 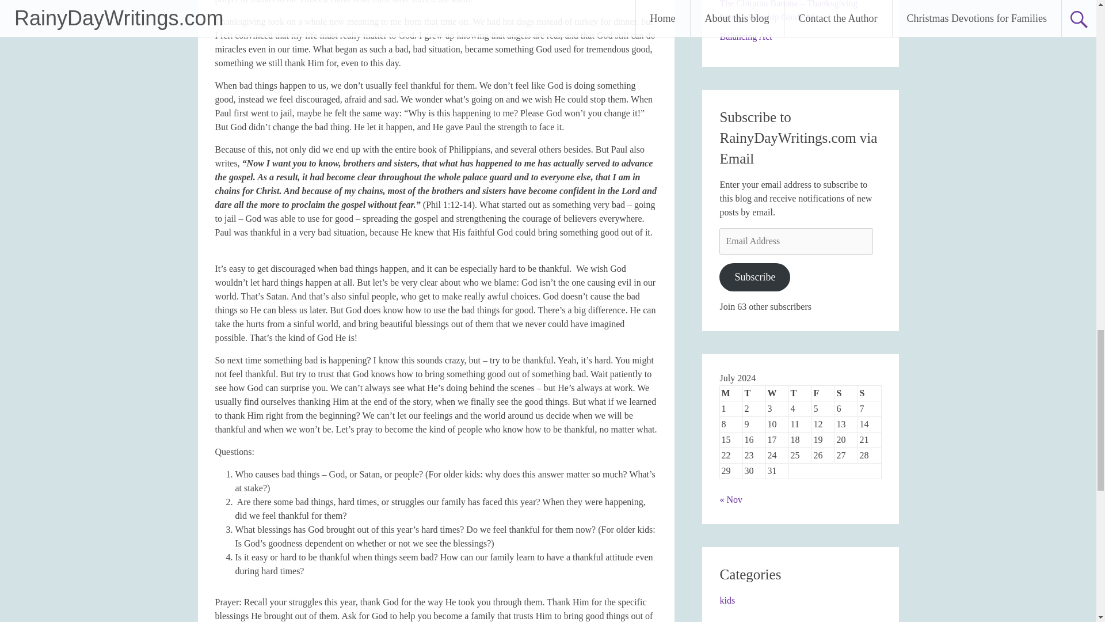 I want to click on Saturday, so click(x=847, y=393).